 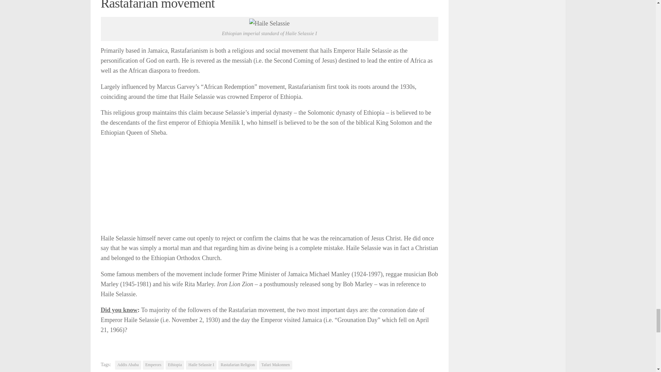 I want to click on Tafari Makonnen, so click(x=275, y=365).